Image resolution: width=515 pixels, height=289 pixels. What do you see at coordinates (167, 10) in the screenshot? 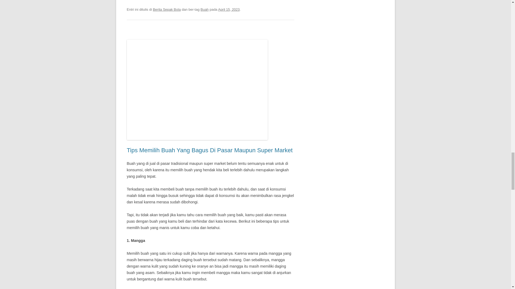
I see `Berita Sepak Bola` at bounding box center [167, 10].